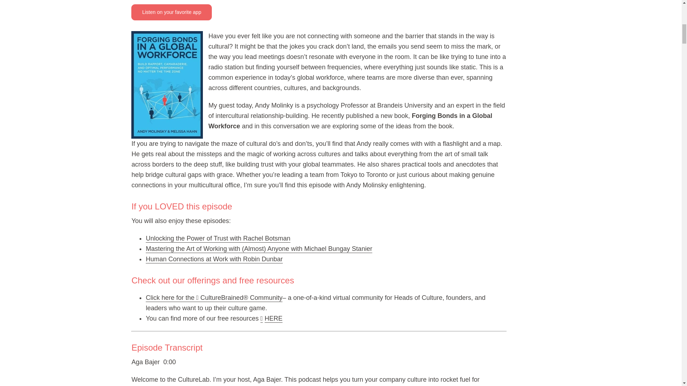  Describe the element at coordinates (218, 238) in the screenshot. I see `Unlocking the Power of Trust with Rachel Botsman` at that location.